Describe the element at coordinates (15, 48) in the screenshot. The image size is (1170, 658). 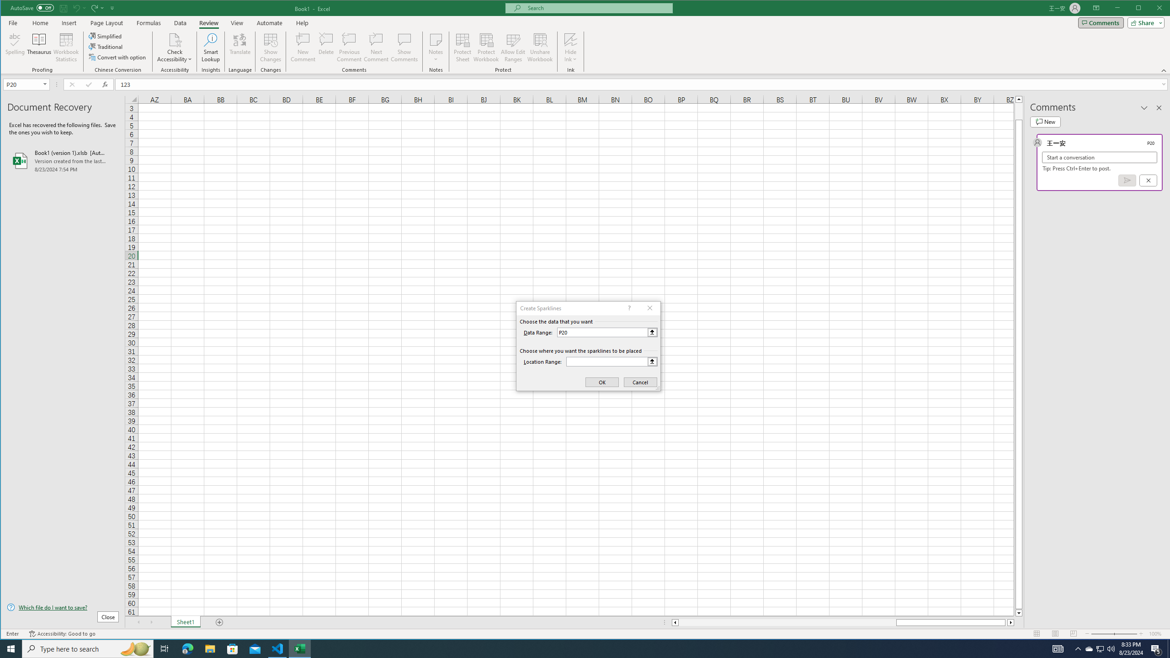
I see `Spelling...` at that location.